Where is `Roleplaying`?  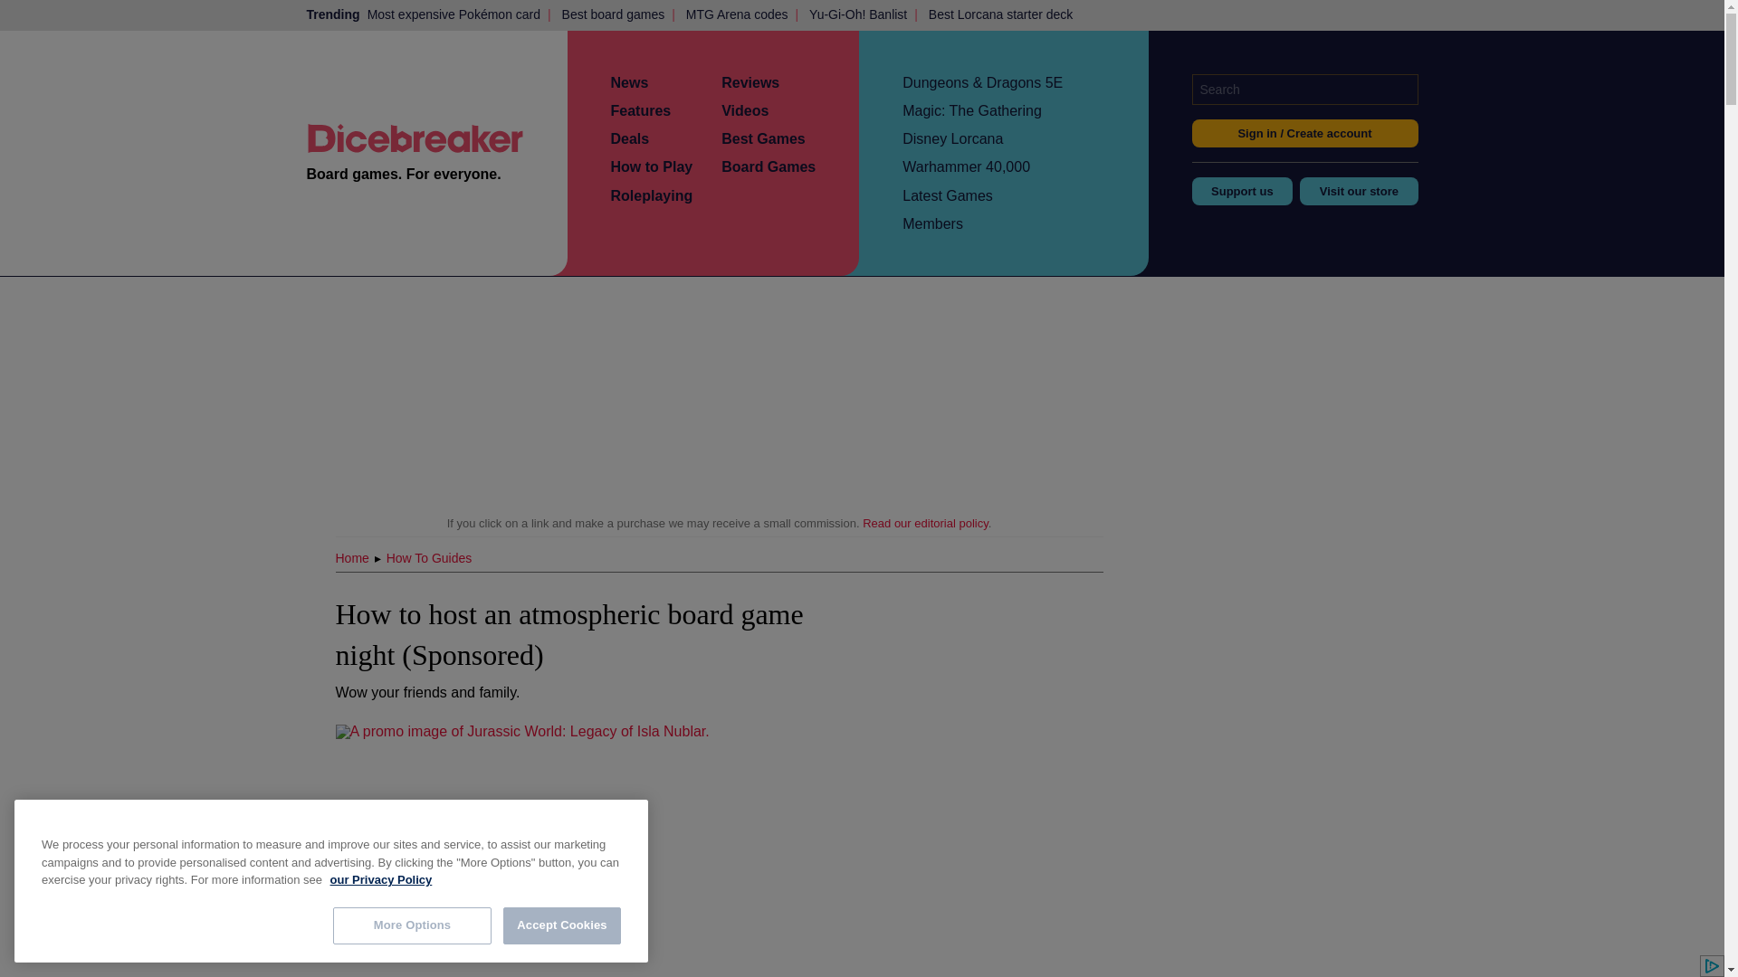 Roleplaying is located at coordinates (650, 195).